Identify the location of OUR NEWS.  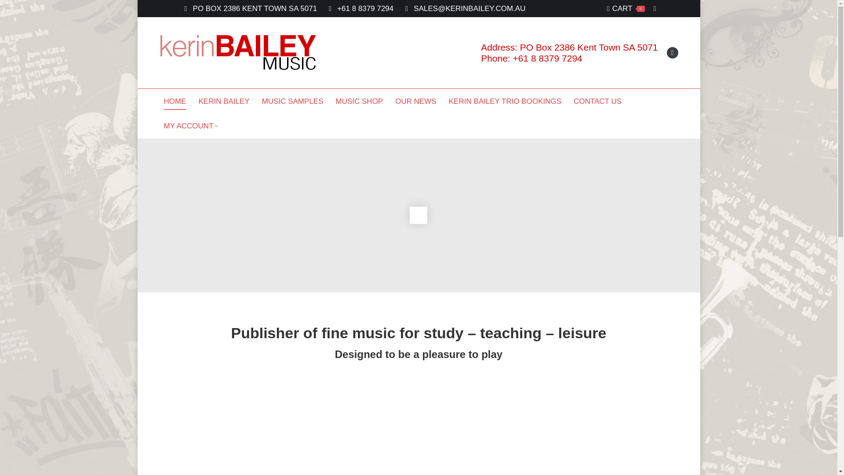
(597, 101).